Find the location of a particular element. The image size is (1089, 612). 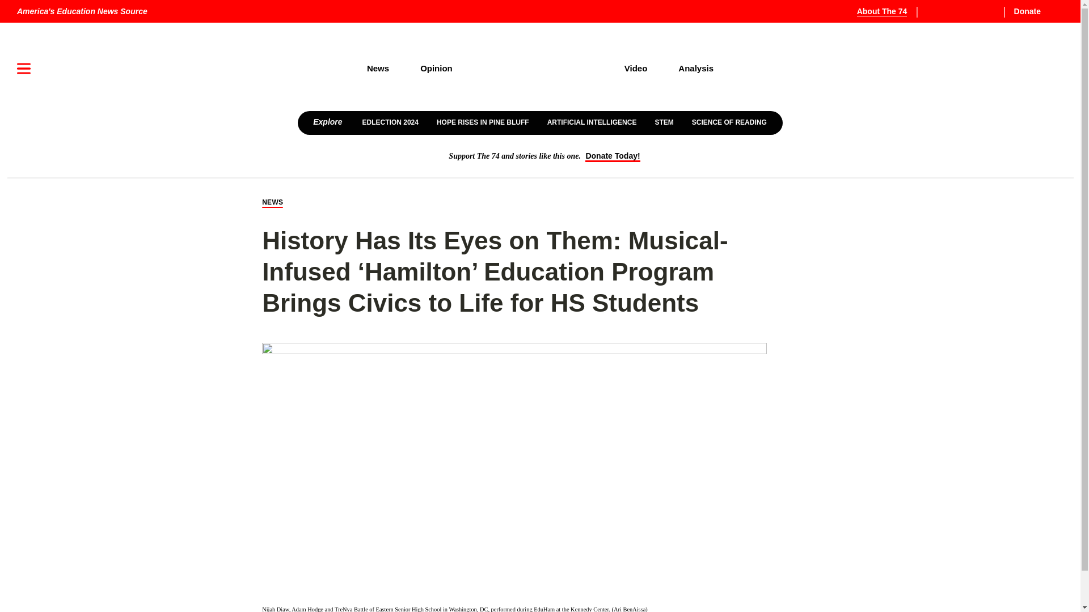

America's Education News Source is located at coordinates (82, 11).